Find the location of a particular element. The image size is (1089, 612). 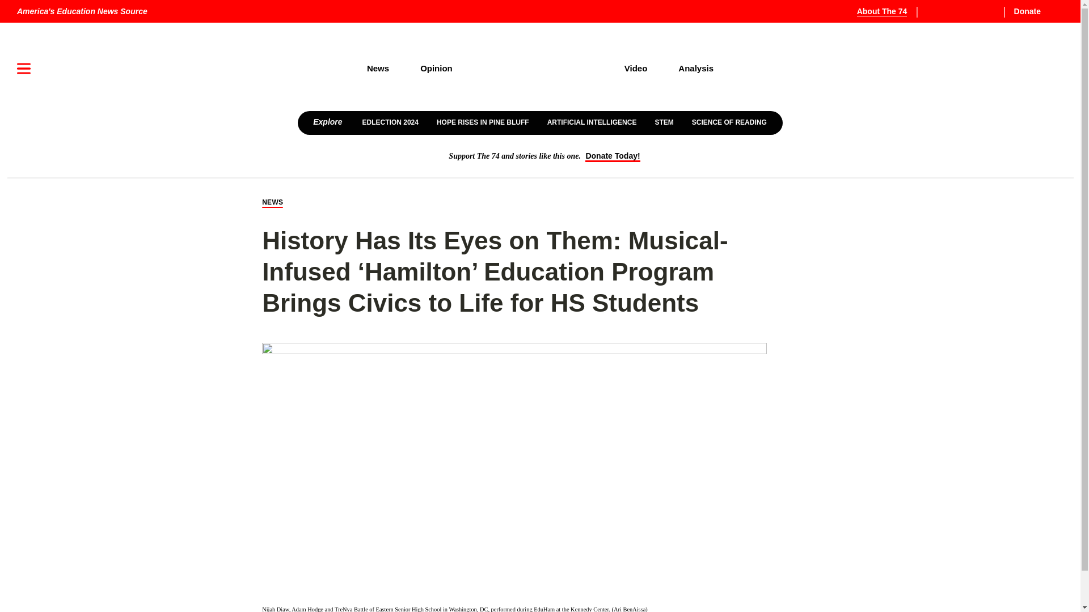

America's Education News Source is located at coordinates (82, 11).